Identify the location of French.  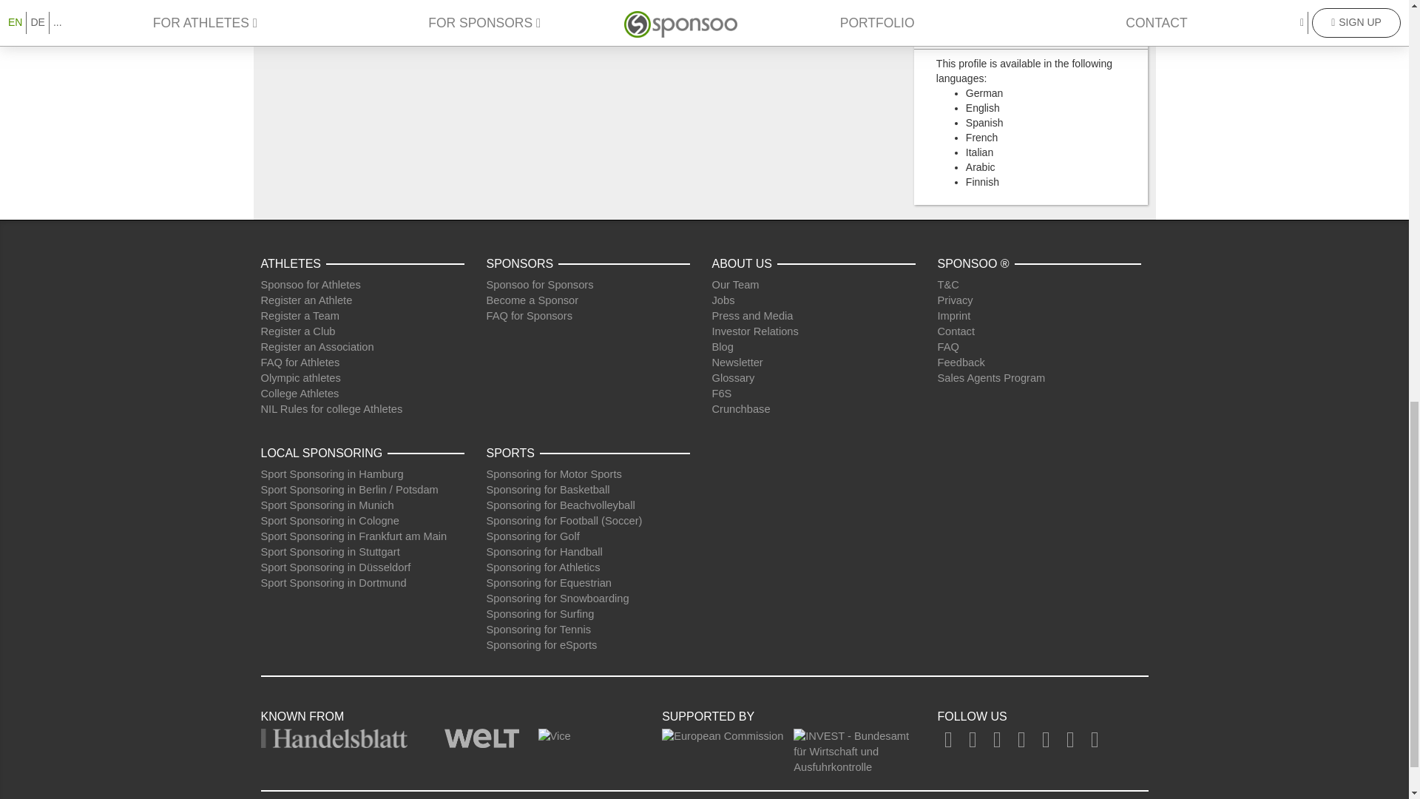
(981, 138).